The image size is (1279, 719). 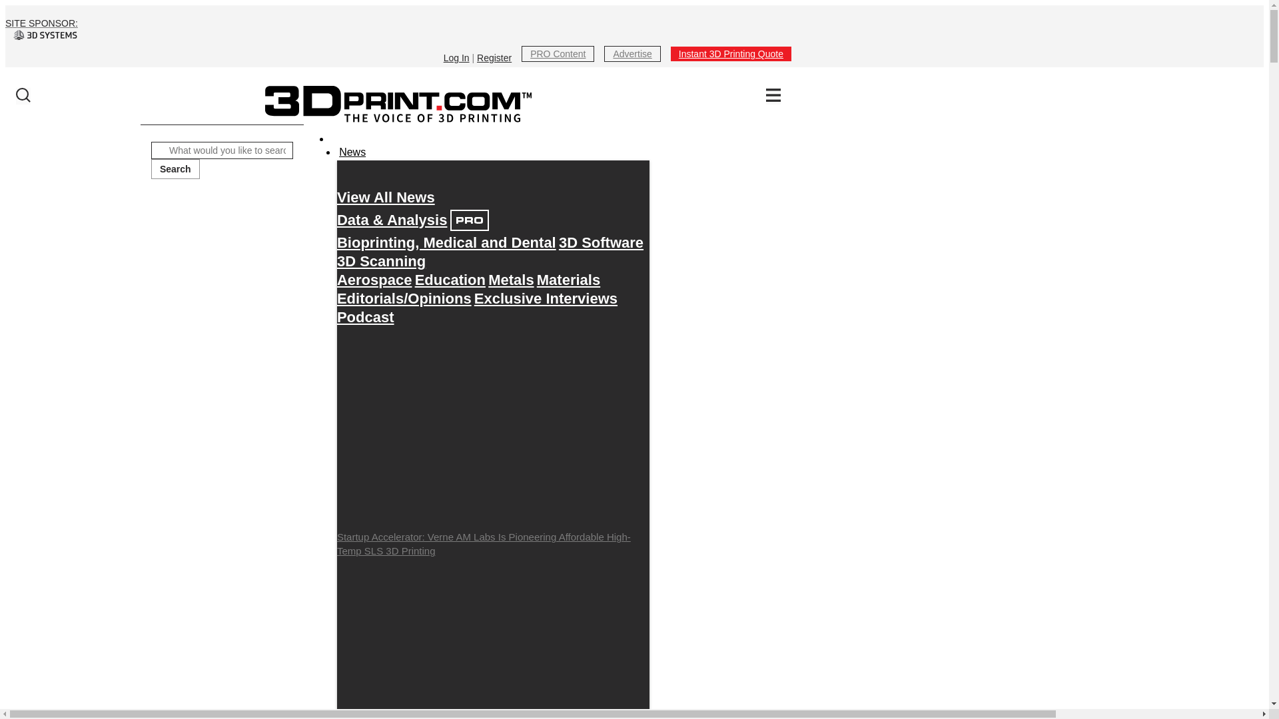 What do you see at coordinates (456, 57) in the screenshot?
I see `Log In` at bounding box center [456, 57].